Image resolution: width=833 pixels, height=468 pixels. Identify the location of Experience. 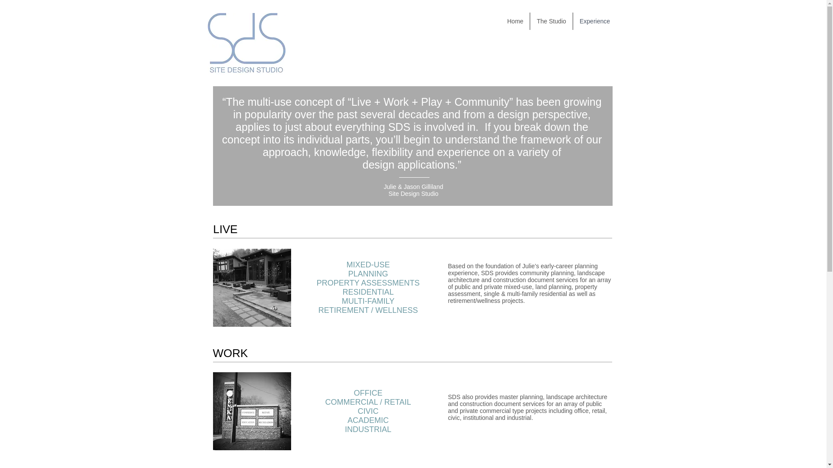
(594, 21).